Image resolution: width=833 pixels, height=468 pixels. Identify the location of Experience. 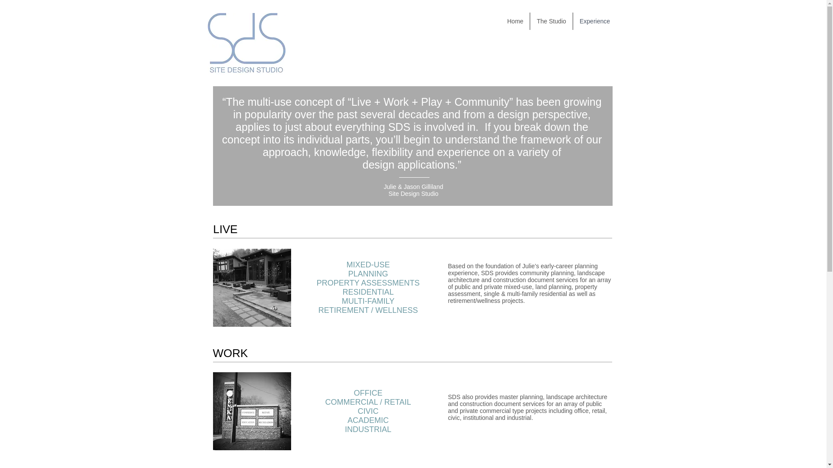
(594, 21).